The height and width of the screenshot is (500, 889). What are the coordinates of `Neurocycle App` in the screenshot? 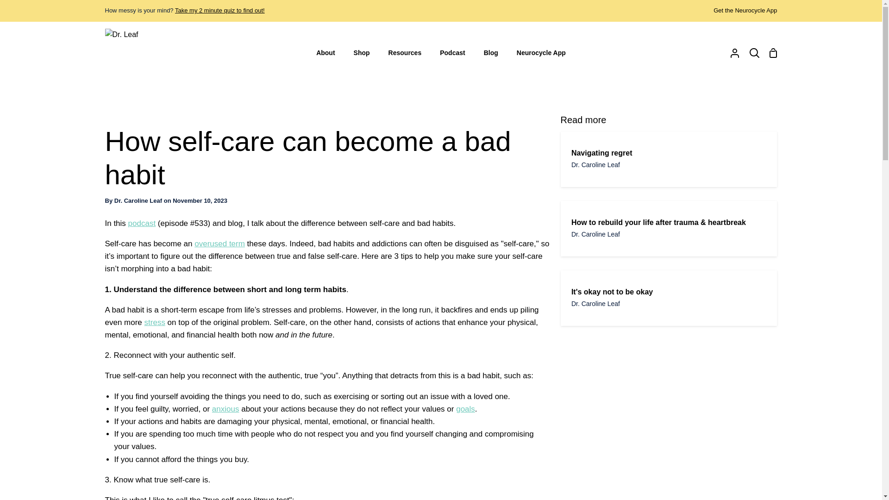 It's located at (541, 53).